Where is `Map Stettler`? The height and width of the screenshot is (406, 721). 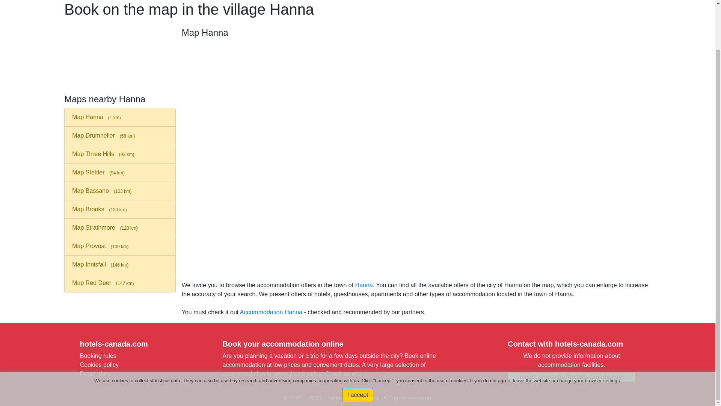
Map Stettler is located at coordinates (120, 172).